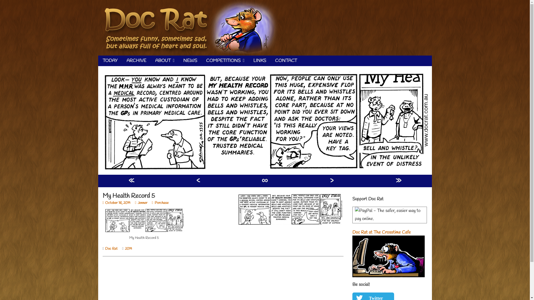 This screenshot has width=534, height=300. What do you see at coordinates (286, 61) in the screenshot?
I see `CONTACT` at bounding box center [286, 61].